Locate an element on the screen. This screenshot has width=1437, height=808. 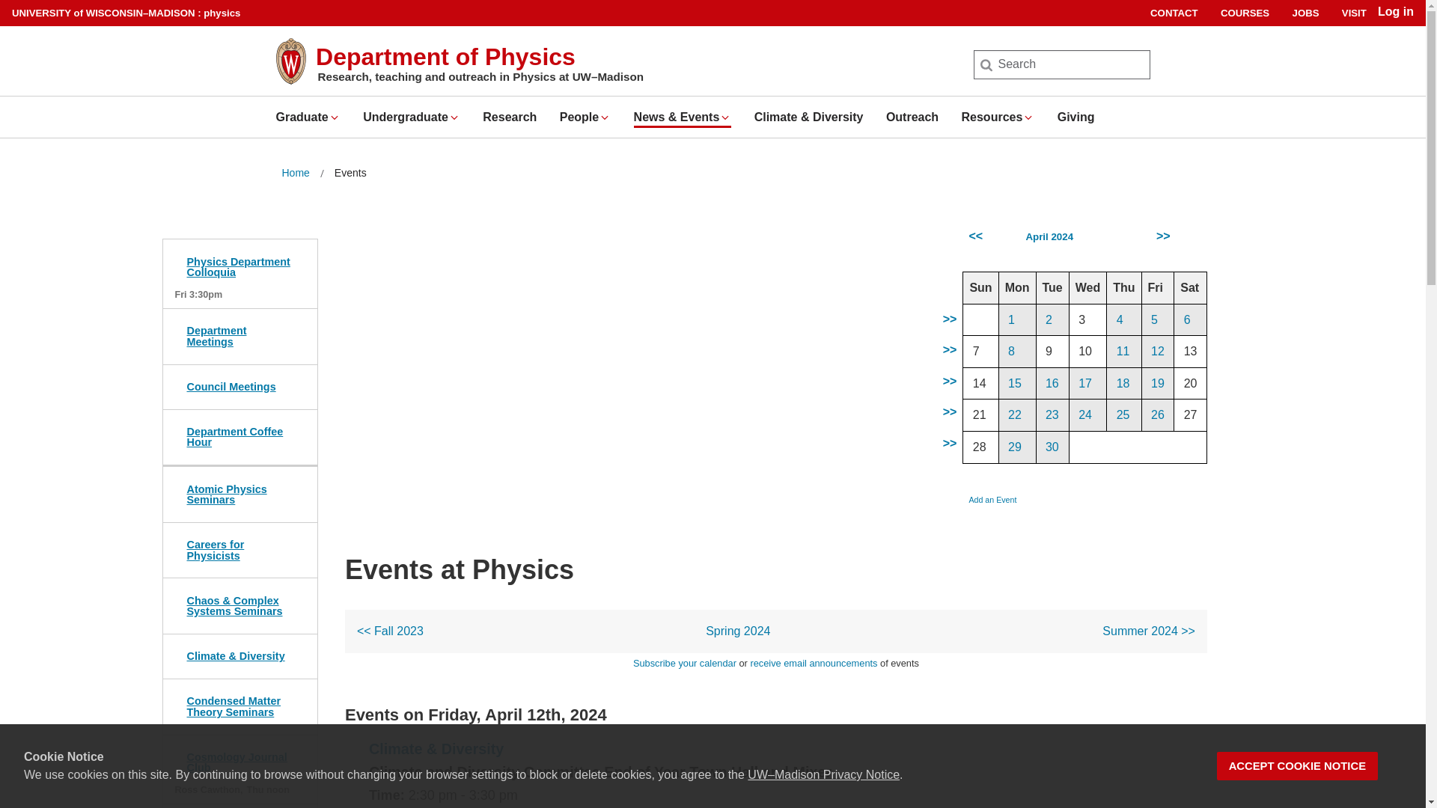
Home is located at coordinates (295, 174).